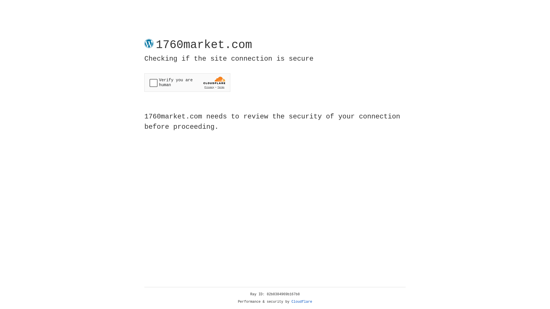 The height and width of the screenshot is (309, 550). What do you see at coordinates (302, 302) in the screenshot?
I see `Cloudflare` at bounding box center [302, 302].